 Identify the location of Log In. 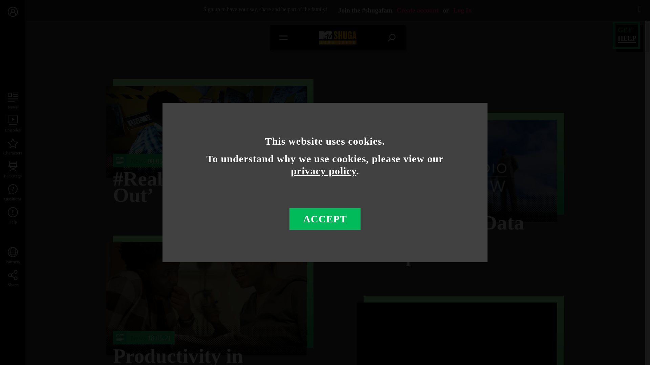
(462, 10).